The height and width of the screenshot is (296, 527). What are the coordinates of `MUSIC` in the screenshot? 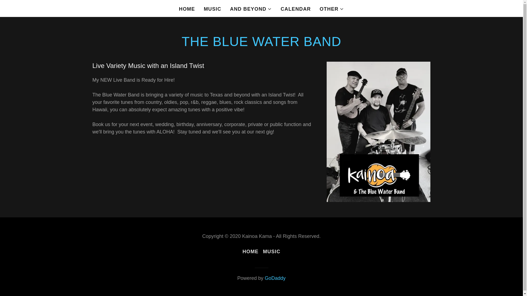 It's located at (272, 252).